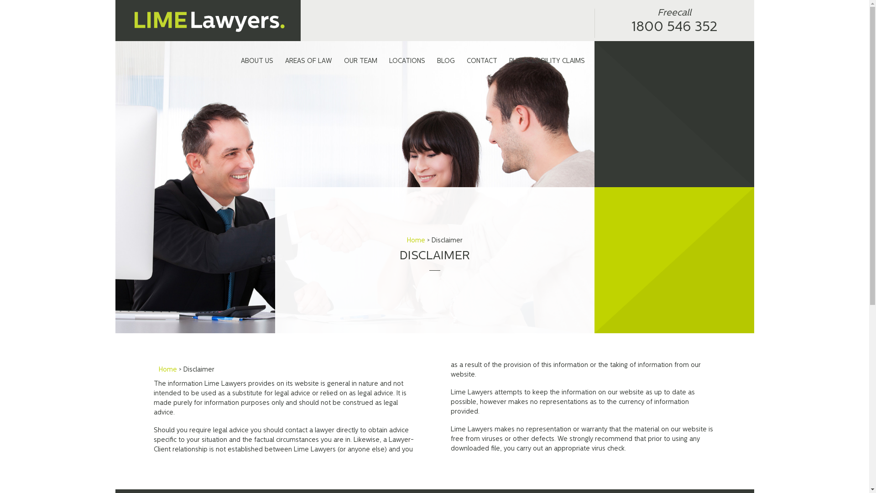  I want to click on OUR TEAM, so click(360, 62).